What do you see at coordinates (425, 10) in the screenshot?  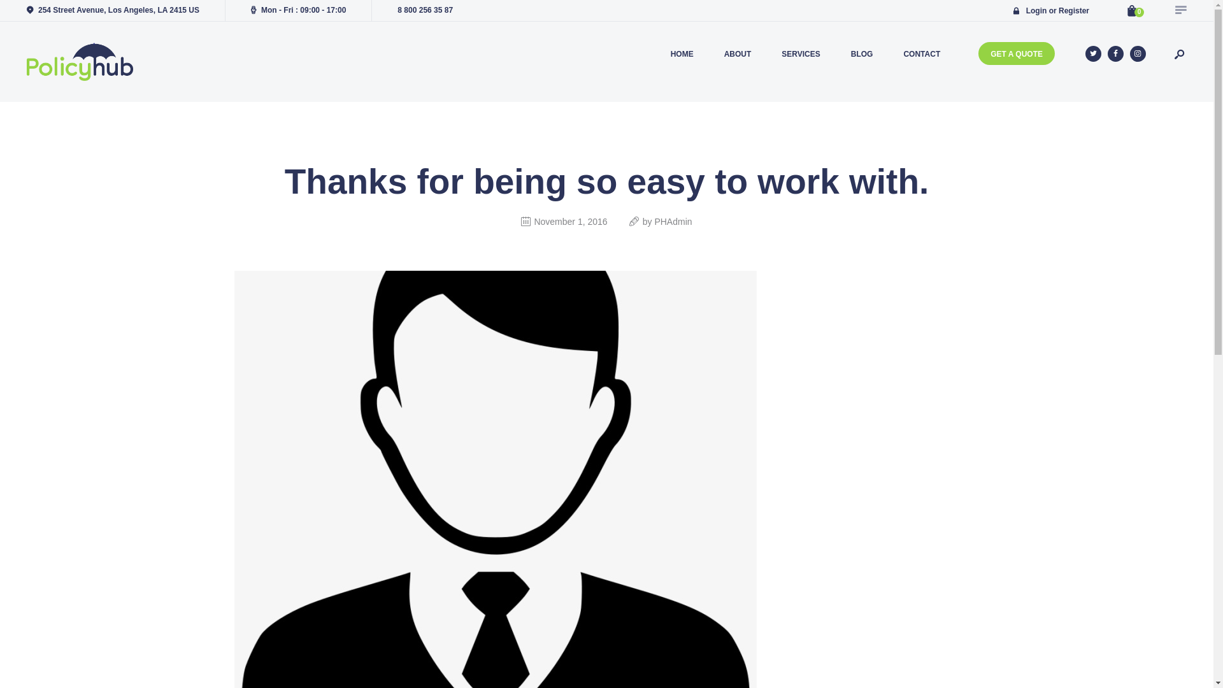 I see `8 800 256 35 87` at bounding box center [425, 10].